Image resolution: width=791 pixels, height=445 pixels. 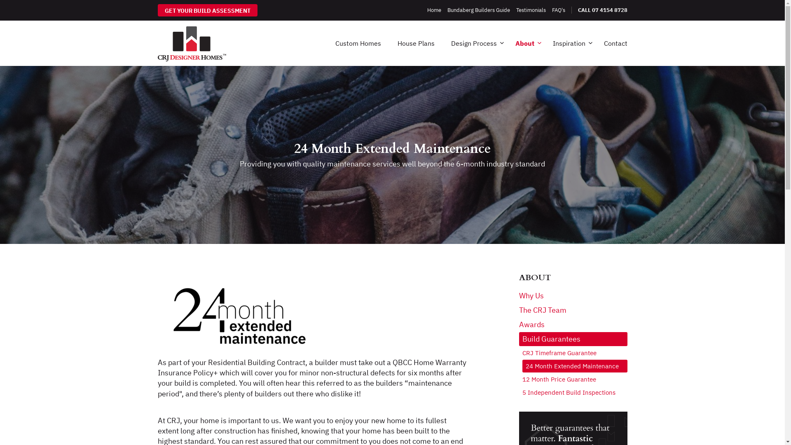 I want to click on Skip to the content, so click(x=392, y=8).